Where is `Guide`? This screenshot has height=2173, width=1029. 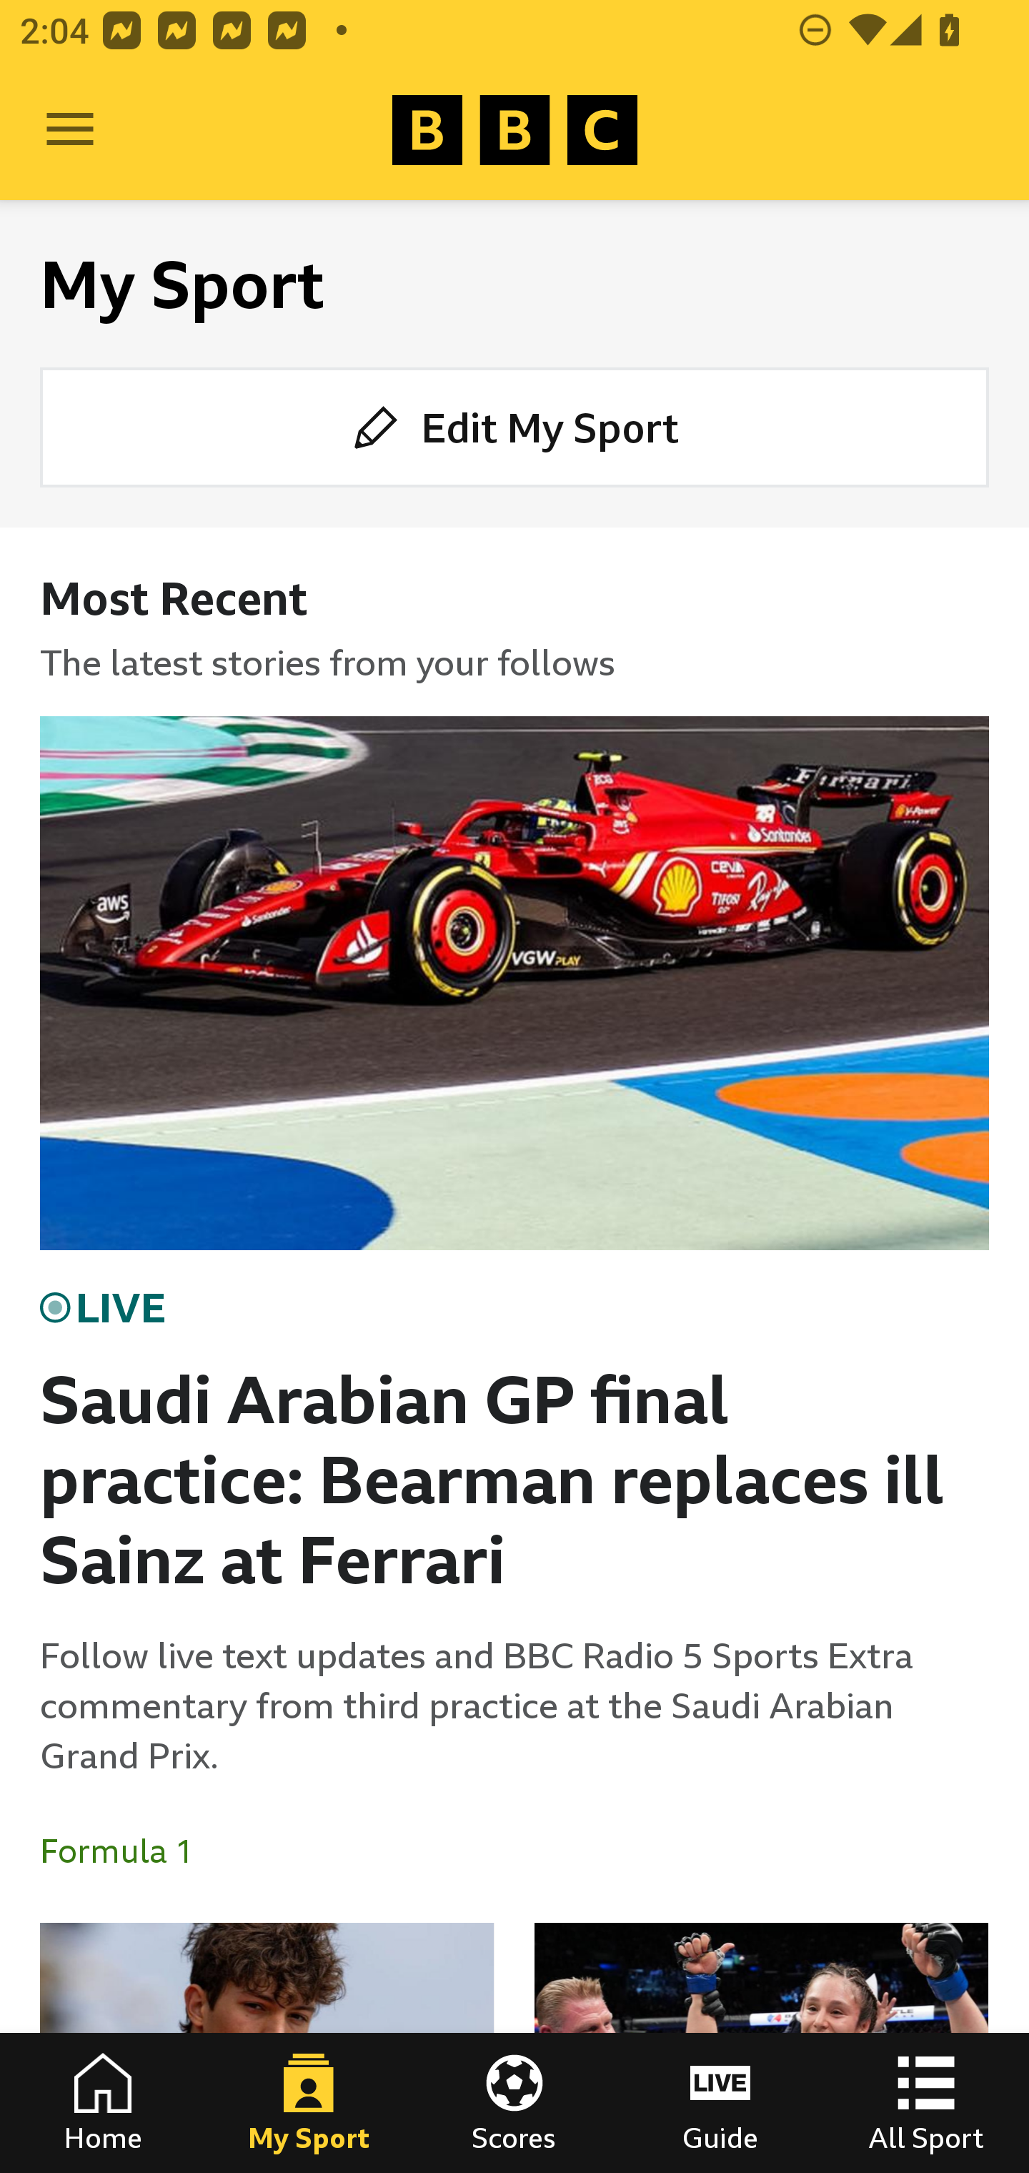 Guide is located at coordinates (720, 2103).